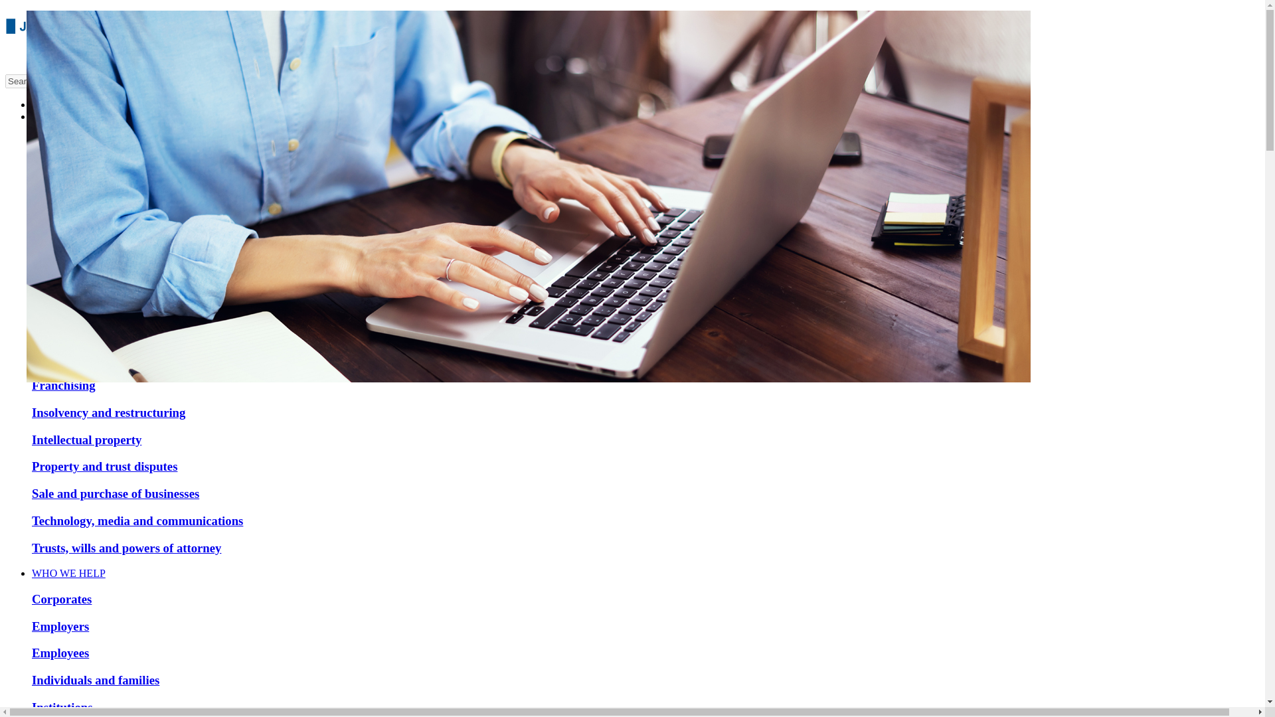 This screenshot has height=717, width=1275. What do you see at coordinates (129, 81) in the screenshot?
I see `Search` at bounding box center [129, 81].